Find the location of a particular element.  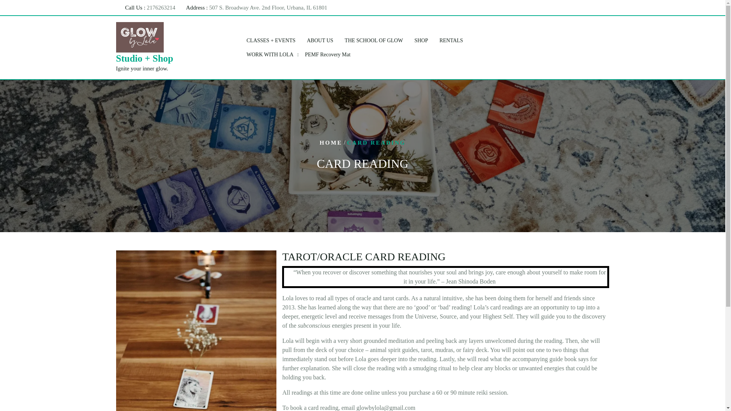

PEMF Recovery Mat is located at coordinates (327, 55).